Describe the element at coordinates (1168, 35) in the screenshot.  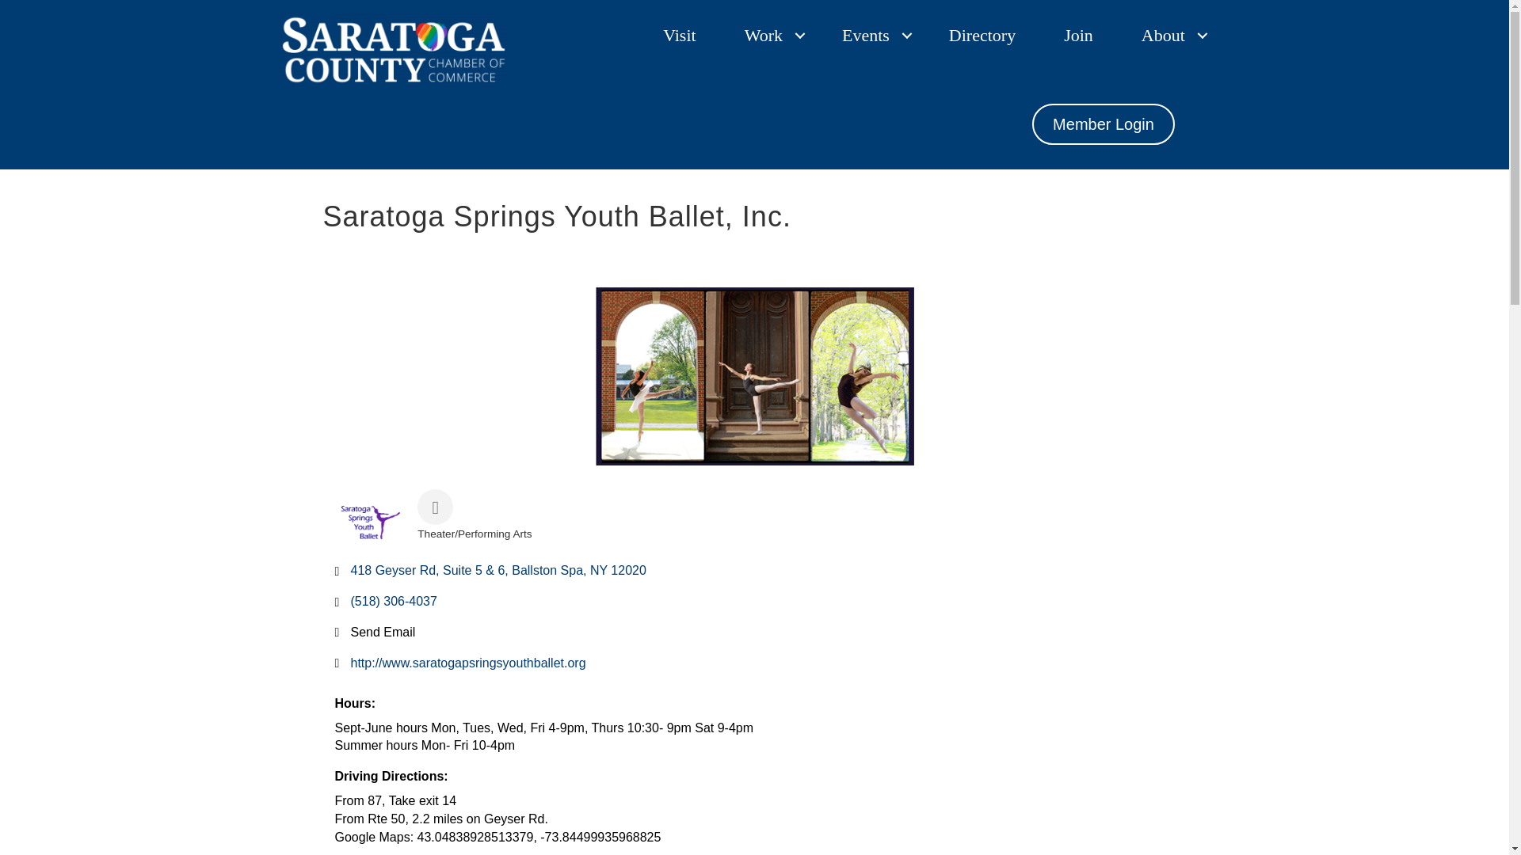
I see `About` at that location.